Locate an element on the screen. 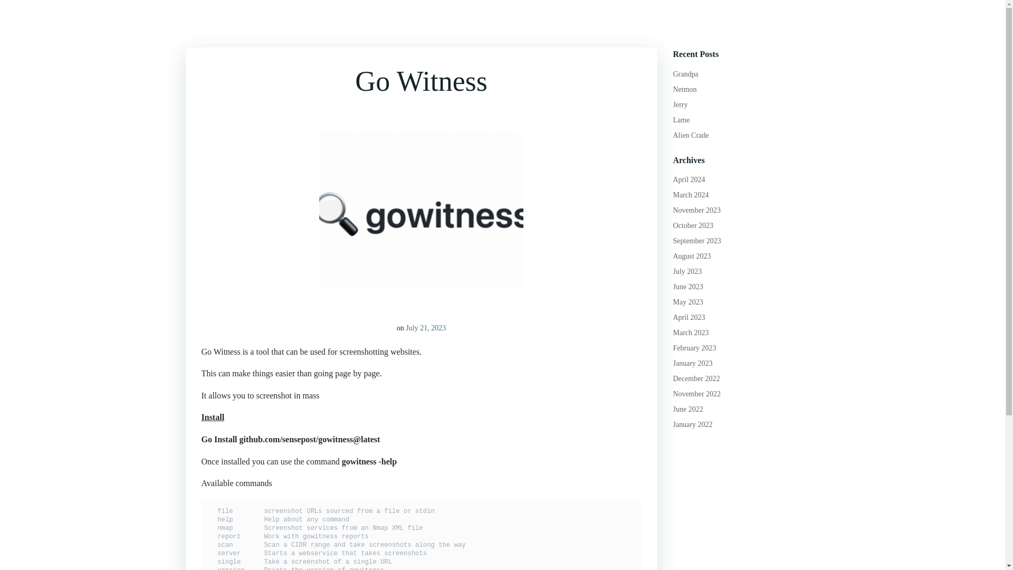 The width and height of the screenshot is (1013, 570). April 2024 is located at coordinates (689, 179).